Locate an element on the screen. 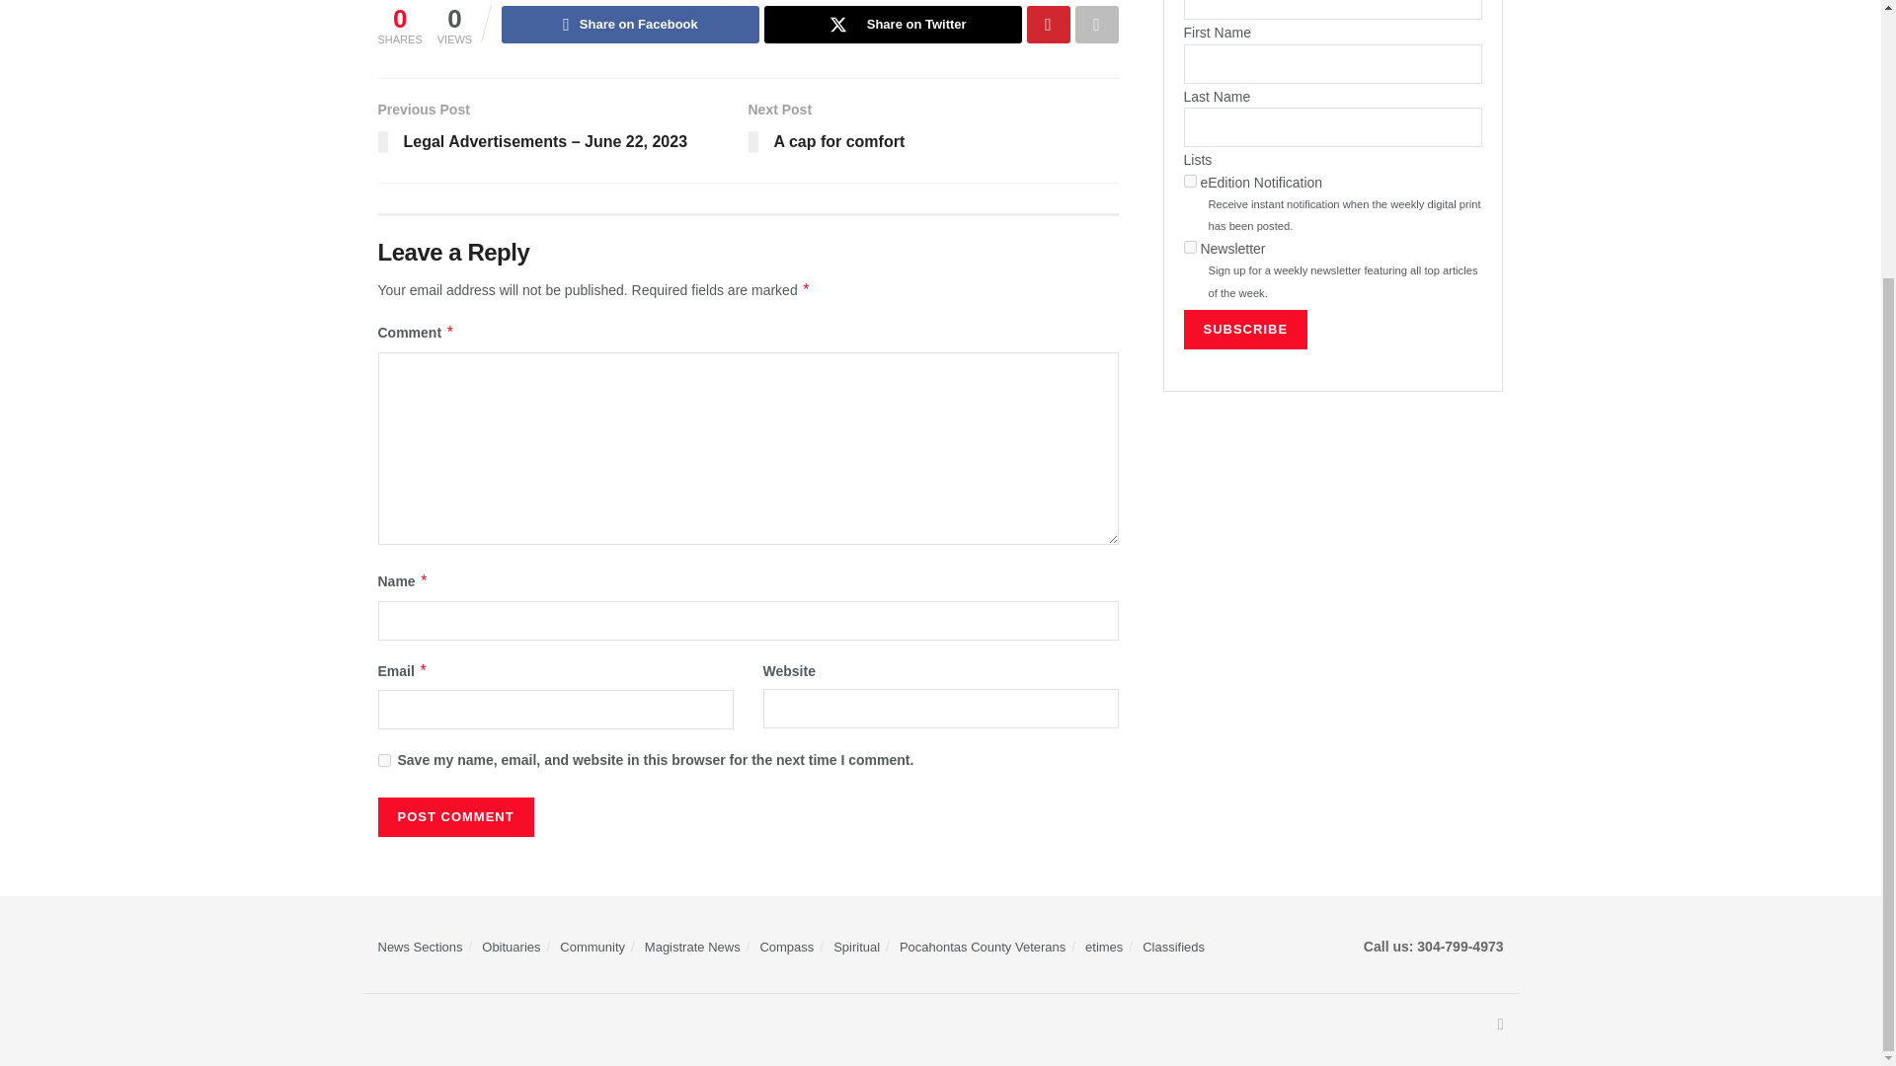 The image size is (1896, 1066). 2 is located at coordinates (1189, 247).